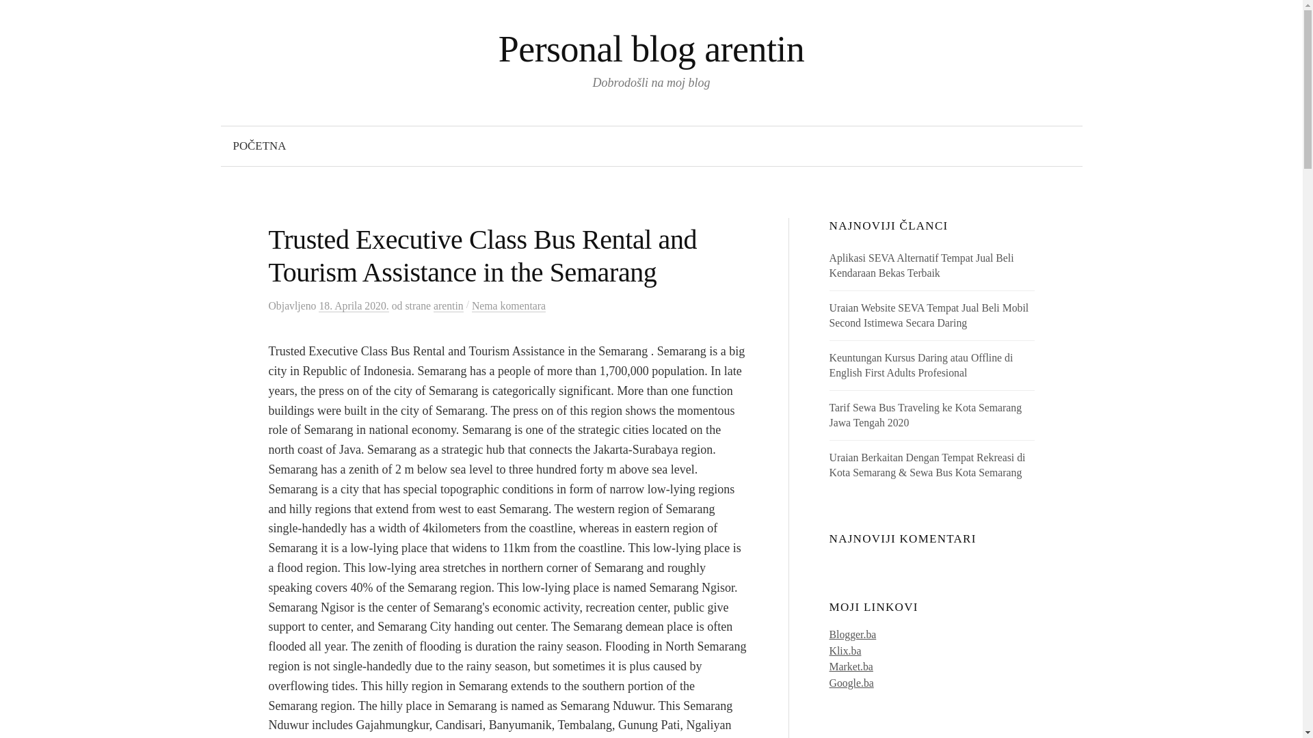 Image resolution: width=1313 pixels, height=738 pixels. What do you see at coordinates (354, 305) in the screenshot?
I see `18. Aprila 2020.` at bounding box center [354, 305].